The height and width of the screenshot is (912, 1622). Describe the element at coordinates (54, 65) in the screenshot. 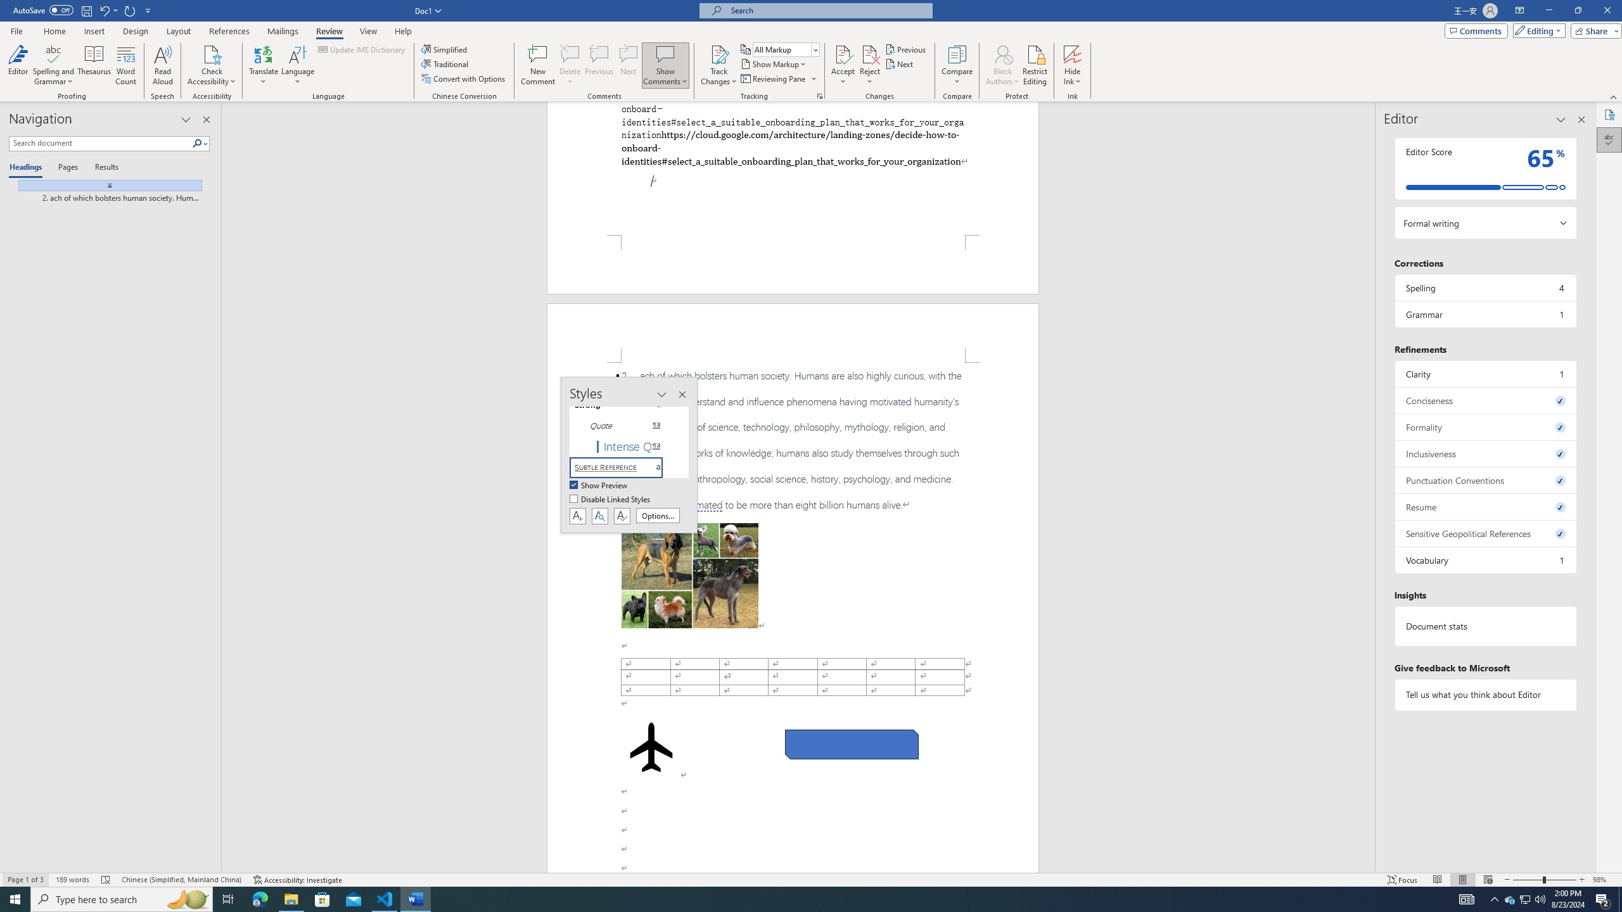

I see `Spelling and Grammar` at that location.